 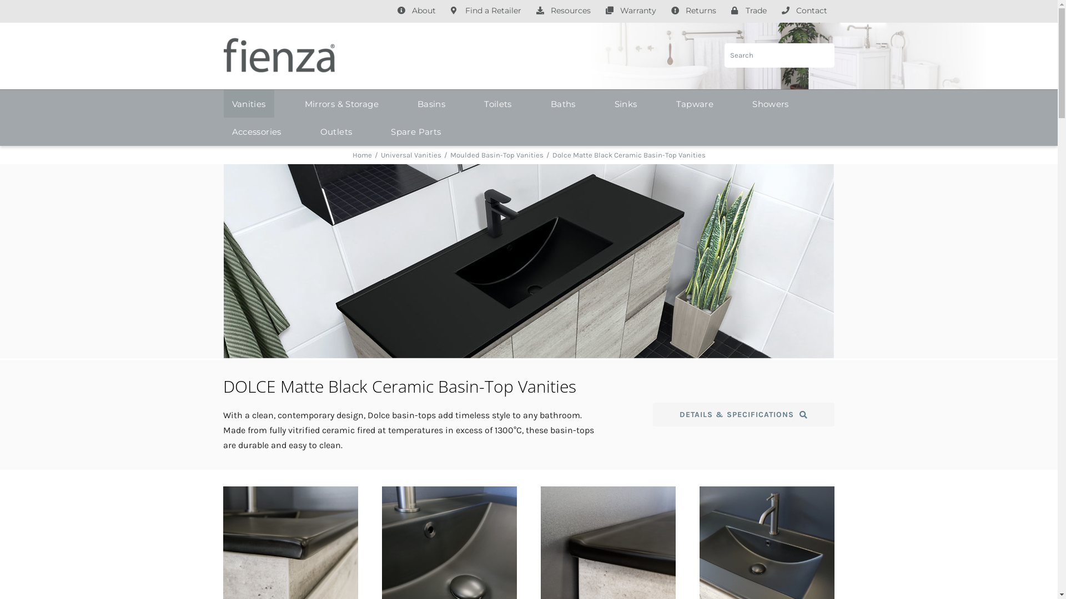 I want to click on Spare Parts, so click(x=416, y=131).